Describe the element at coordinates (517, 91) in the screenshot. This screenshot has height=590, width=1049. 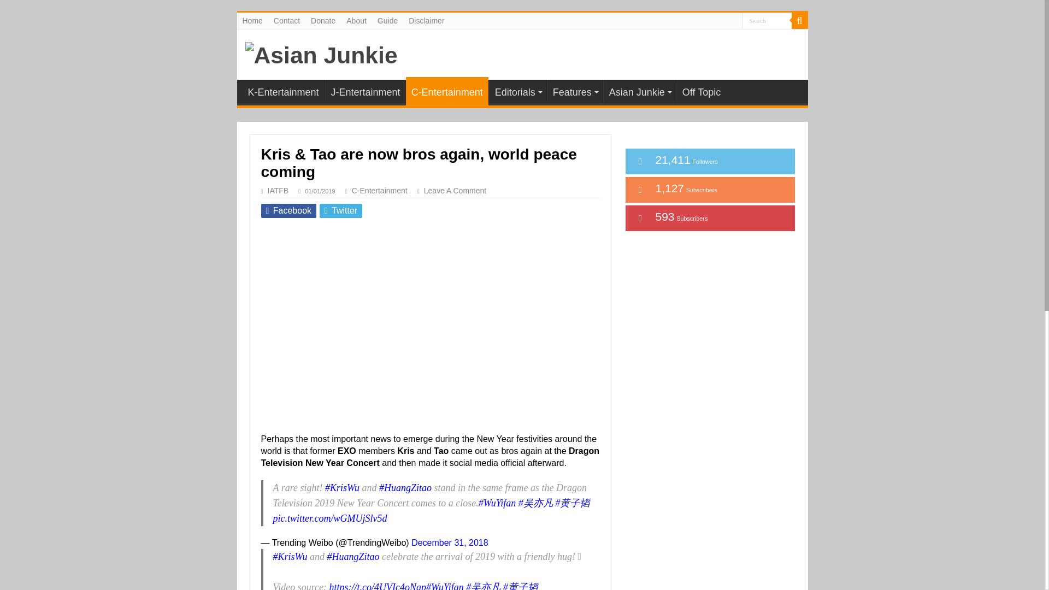
I see `Editorials` at that location.